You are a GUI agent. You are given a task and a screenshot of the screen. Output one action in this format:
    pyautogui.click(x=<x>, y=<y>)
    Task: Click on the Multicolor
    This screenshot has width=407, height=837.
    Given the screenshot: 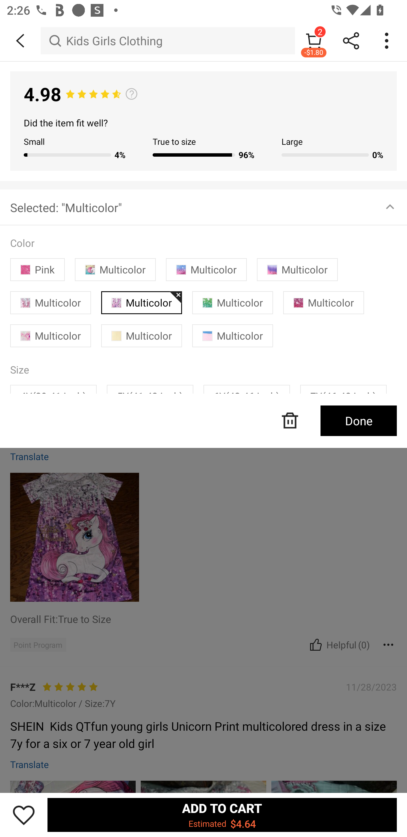 What is the action you would take?
    pyautogui.click(x=141, y=336)
    